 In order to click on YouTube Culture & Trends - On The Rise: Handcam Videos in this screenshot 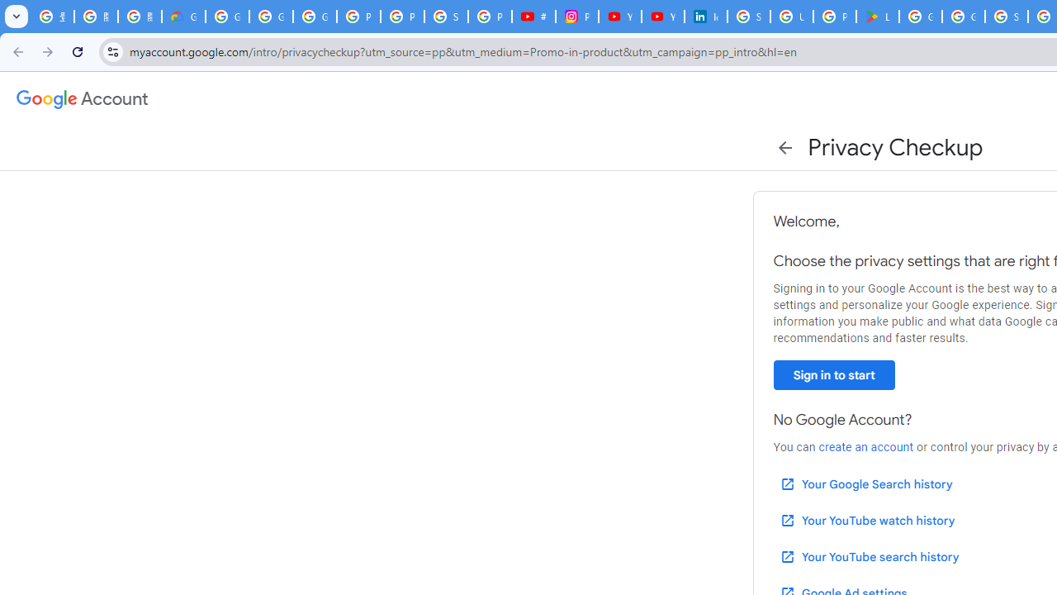, I will do `click(619, 17)`.